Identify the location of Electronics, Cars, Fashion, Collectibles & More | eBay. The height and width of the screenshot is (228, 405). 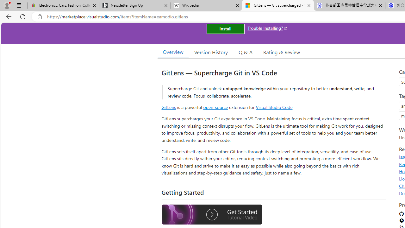
(63, 6).